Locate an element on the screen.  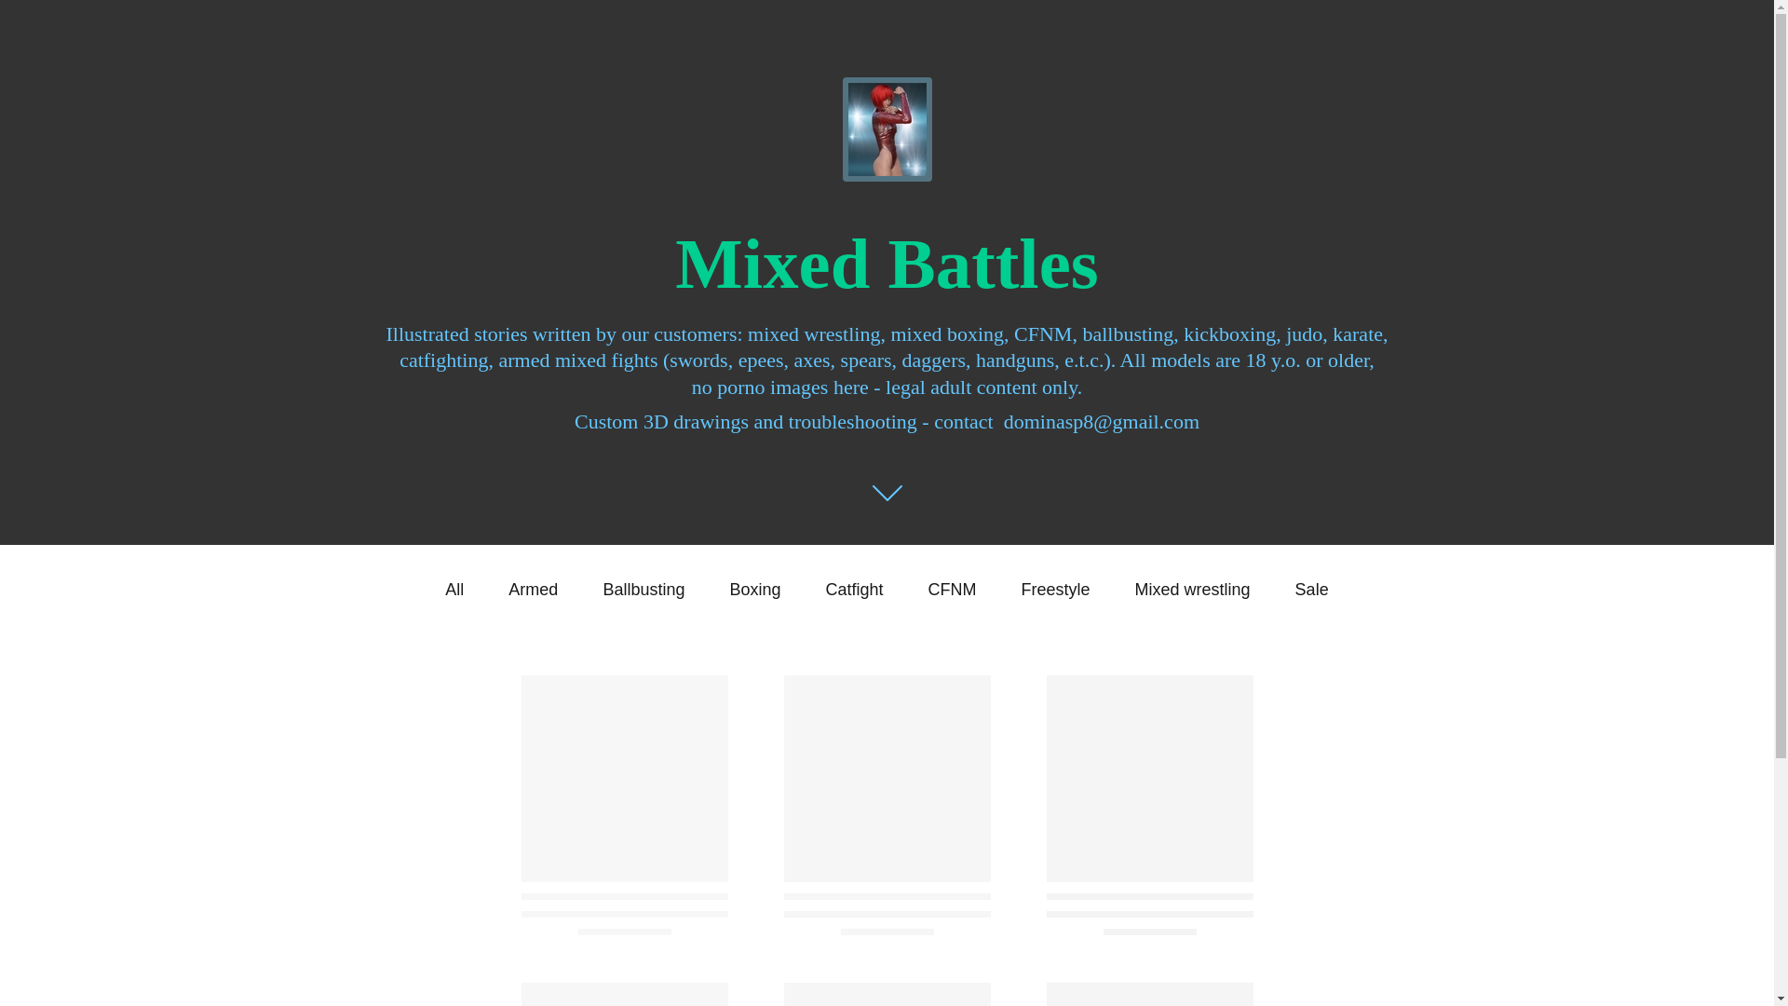
Mixed wrestling is located at coordinates (1192, 589).